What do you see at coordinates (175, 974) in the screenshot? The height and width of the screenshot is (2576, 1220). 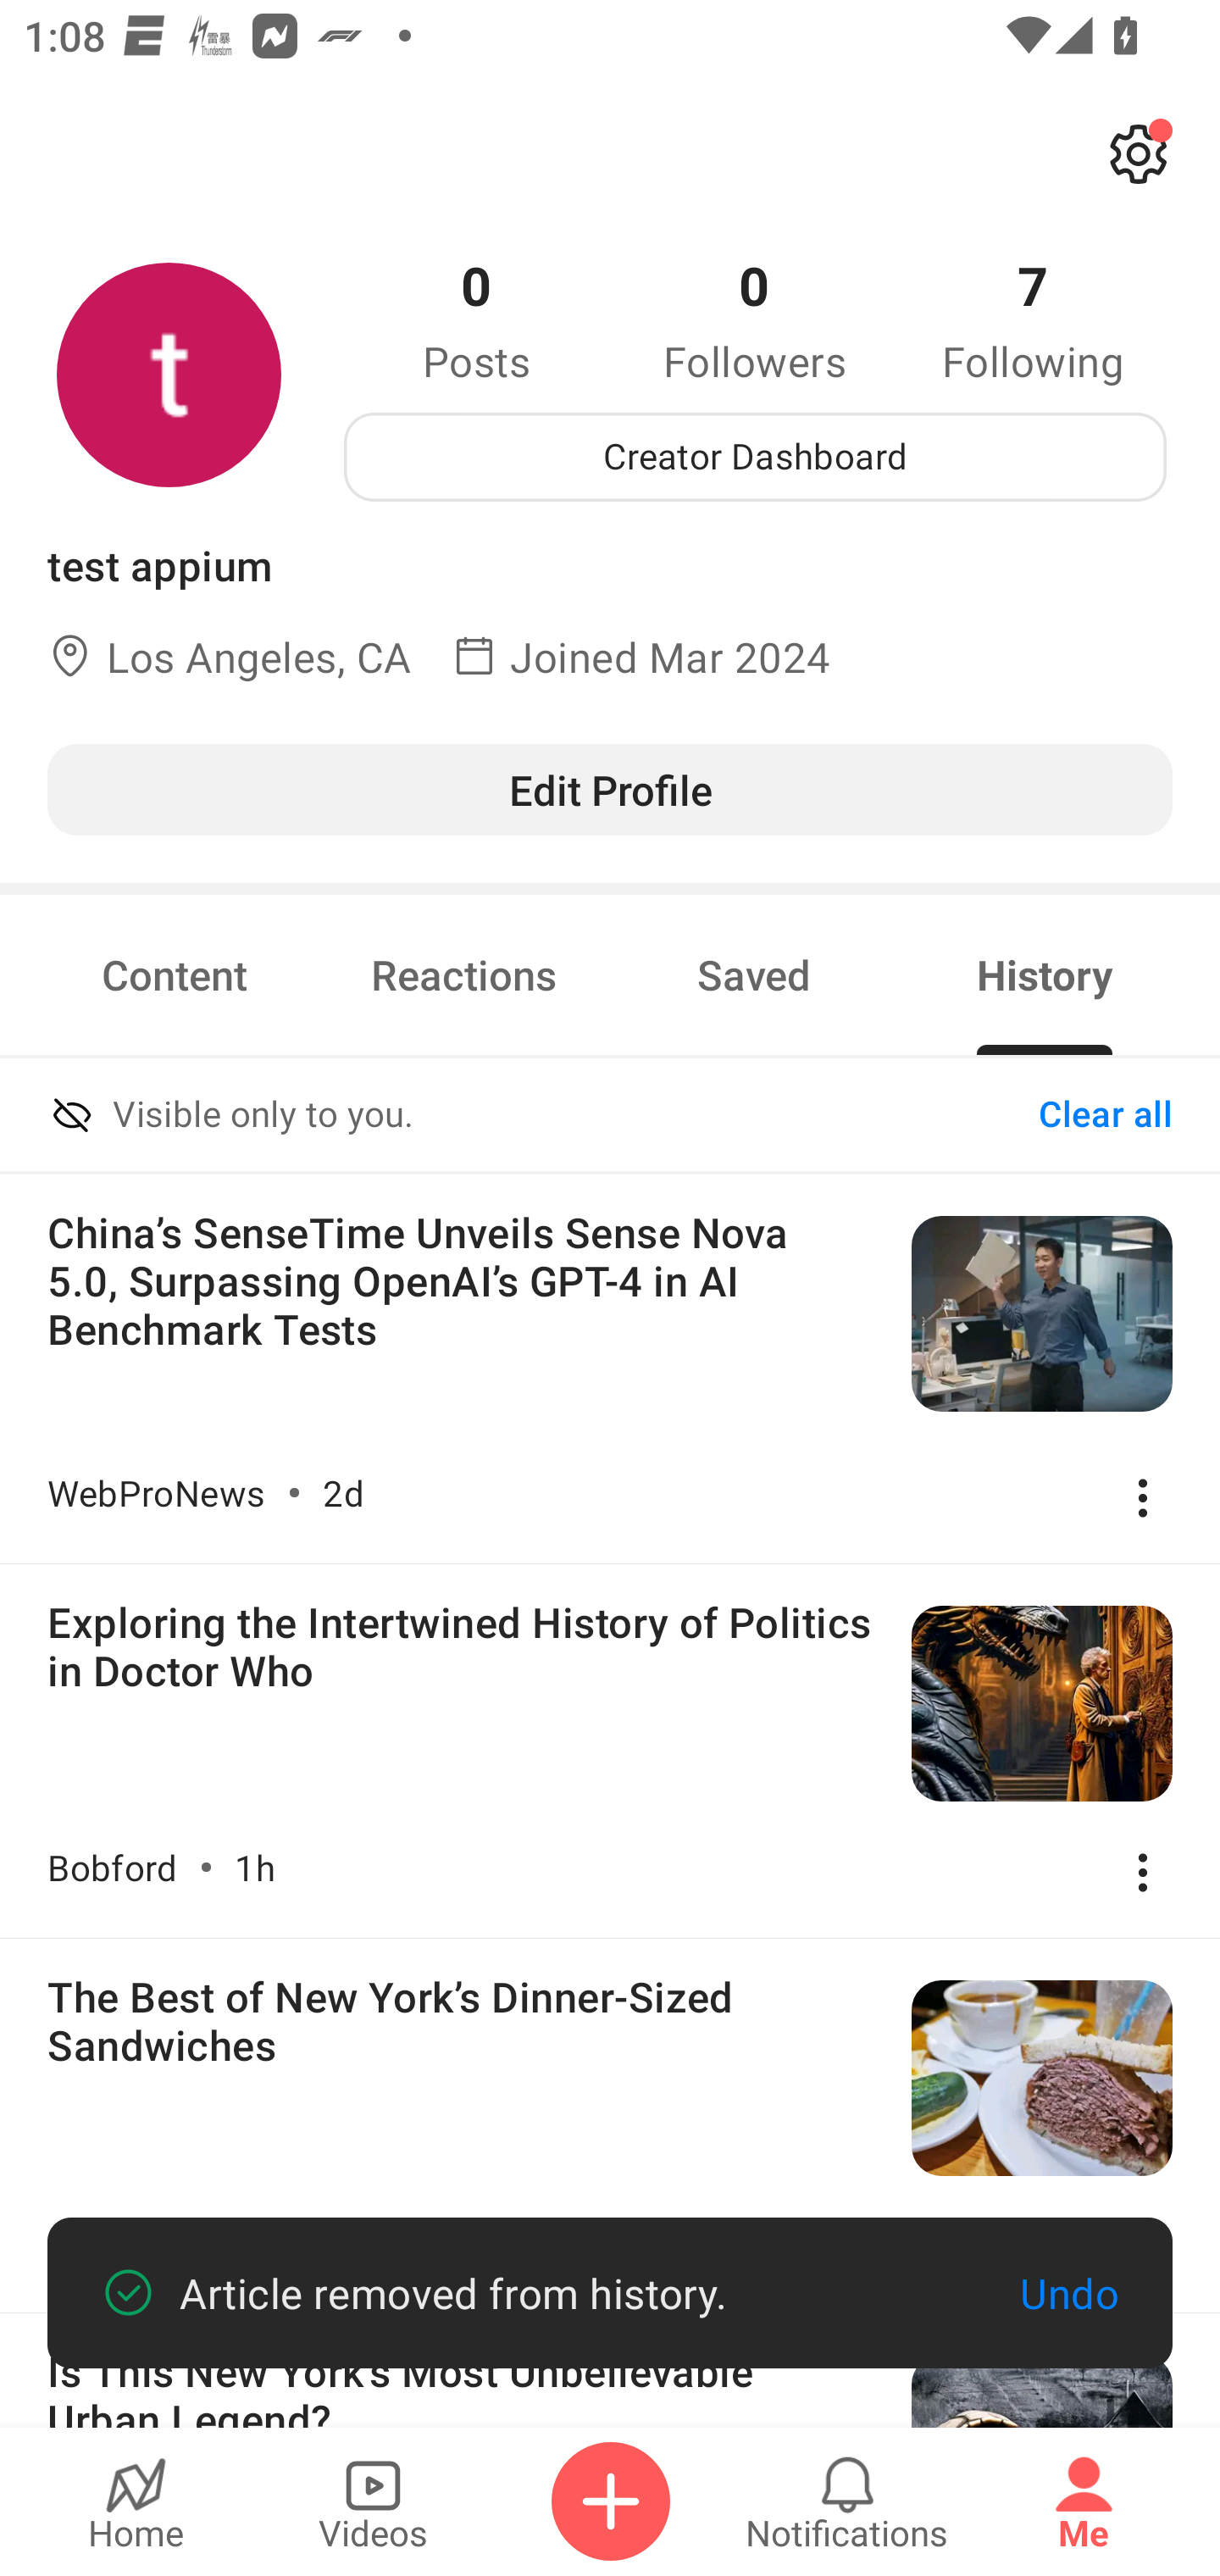 I see `Content` at bounding box center [175, 974].